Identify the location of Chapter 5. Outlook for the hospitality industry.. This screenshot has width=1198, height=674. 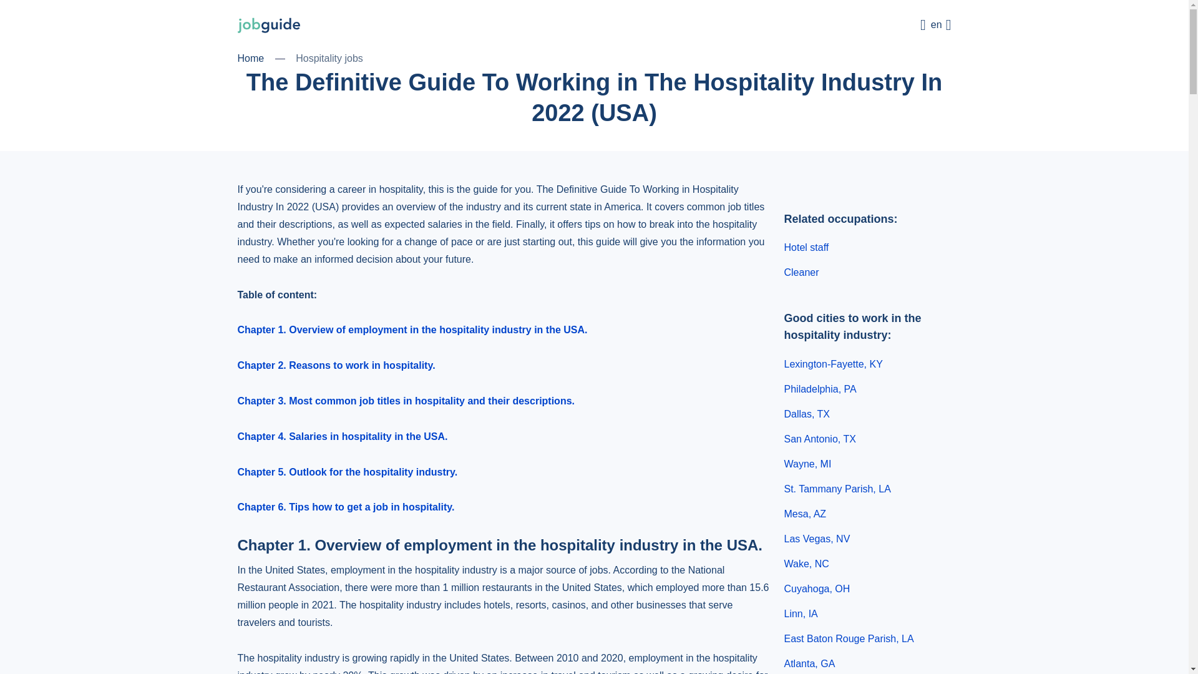
(347, 472).